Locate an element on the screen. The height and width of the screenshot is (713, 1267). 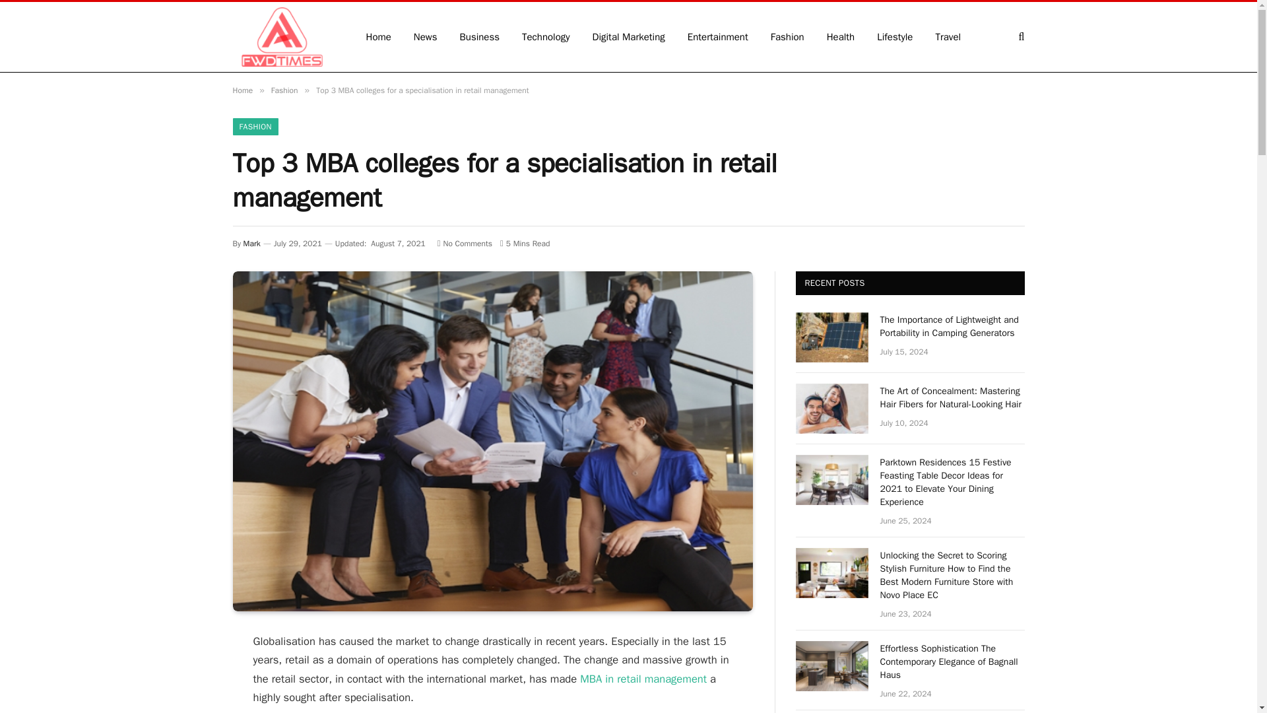
Entertainment is located at coordinates (718, 37).